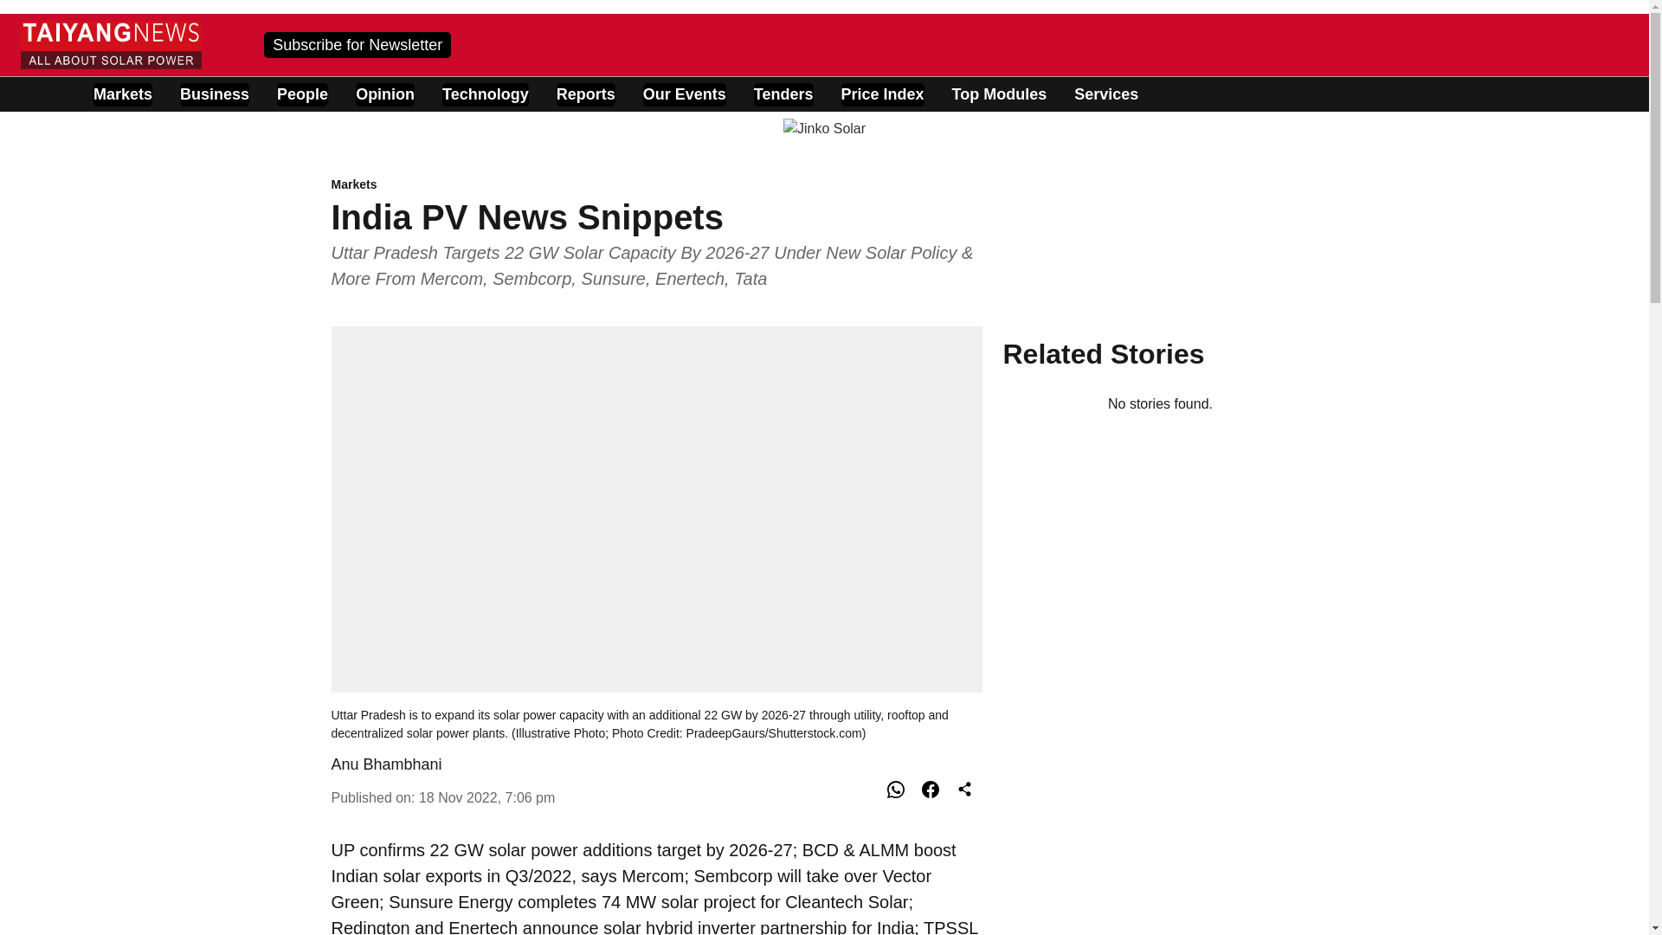 The height and width of the screenshot is (935, 1662). What do you see at coordinates (882, 95) in the screenshot?
I see `Price Index` at bounding box center [882, 95].